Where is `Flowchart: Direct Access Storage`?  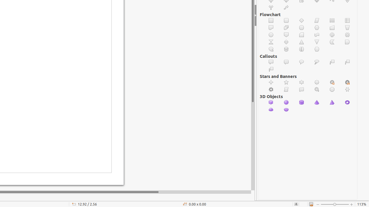 Flowchart: Direct Access Storage is located at coordinates (302, 49).